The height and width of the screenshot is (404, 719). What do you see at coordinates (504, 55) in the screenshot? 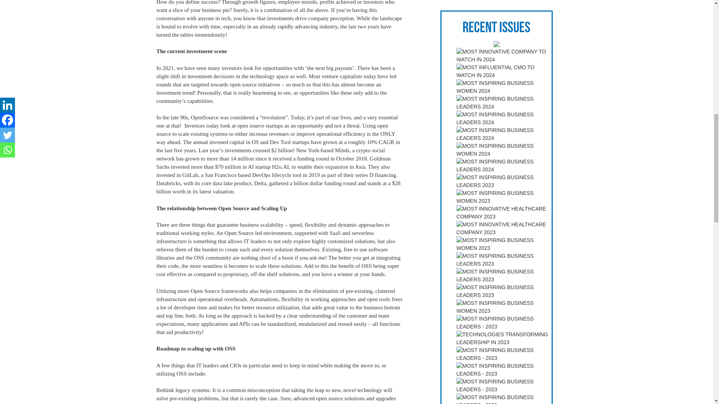
I see `MOST INNOVATIVE COMPANY TO WATCH IN 2024` at bounding box center [504, 55].